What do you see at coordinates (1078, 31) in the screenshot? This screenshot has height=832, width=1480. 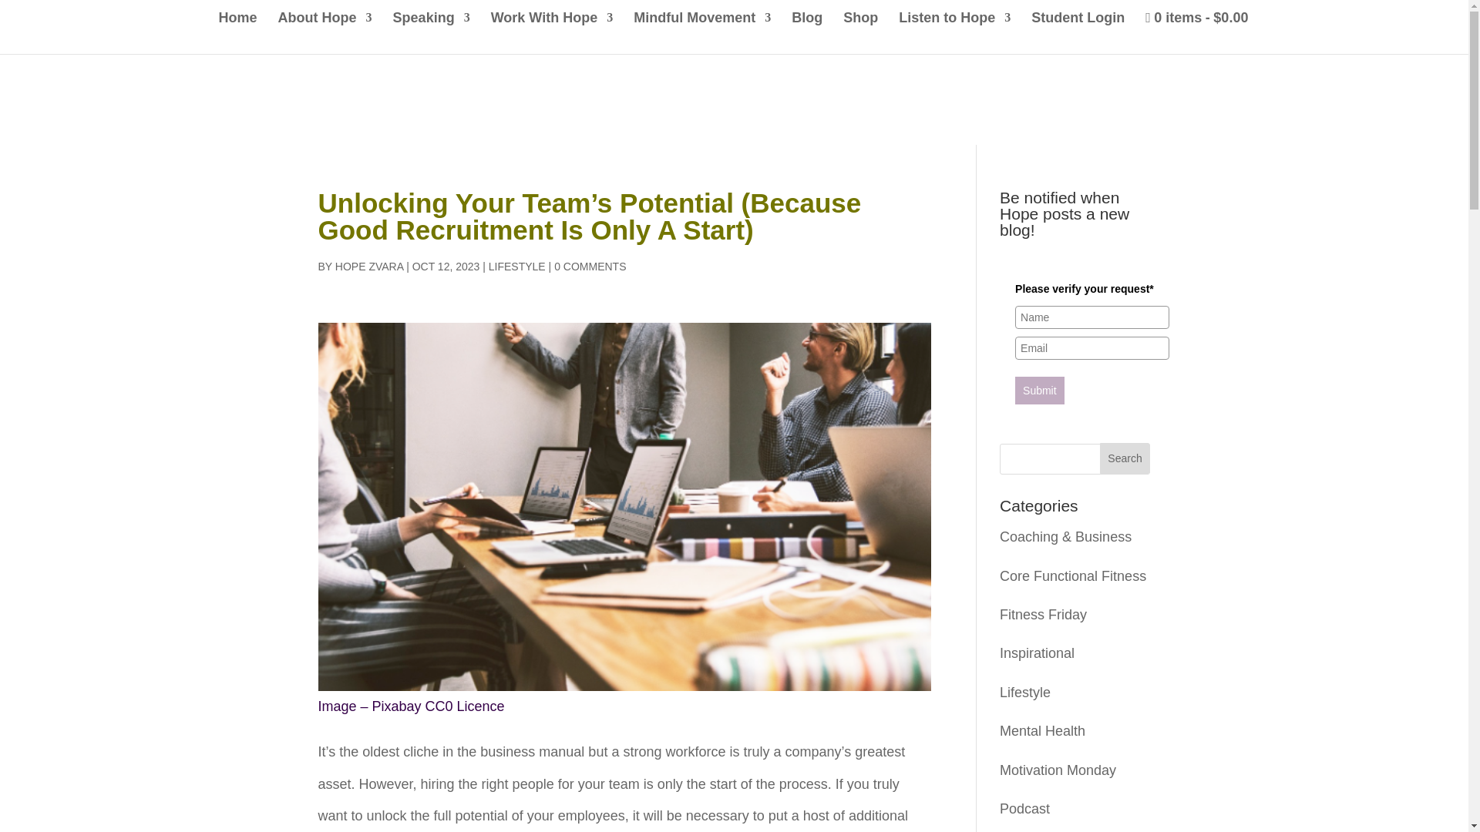 I see `Student Login` at bounding box center [1078, 31].